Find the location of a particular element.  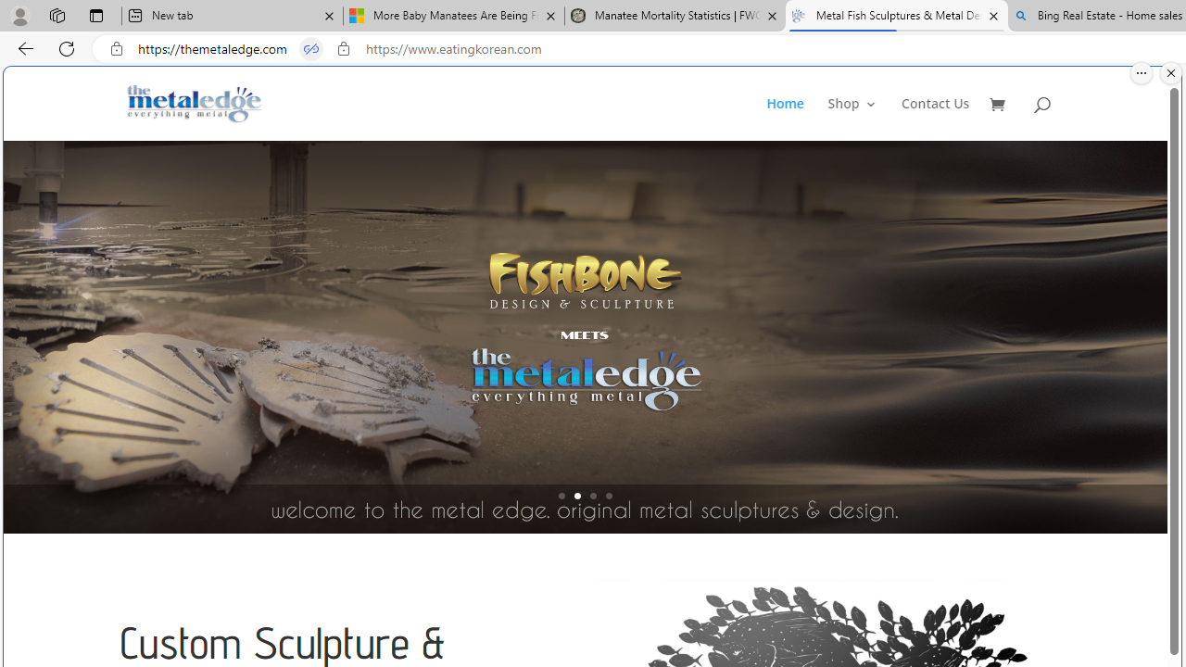

More options. is located at coordinates (1142, 73).